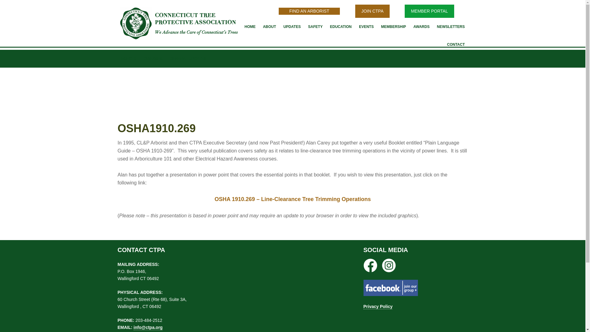  What do you see at coordinates (421, 26) in the screenshot?
I see `AWARDS` at bounding box center [421, 26].